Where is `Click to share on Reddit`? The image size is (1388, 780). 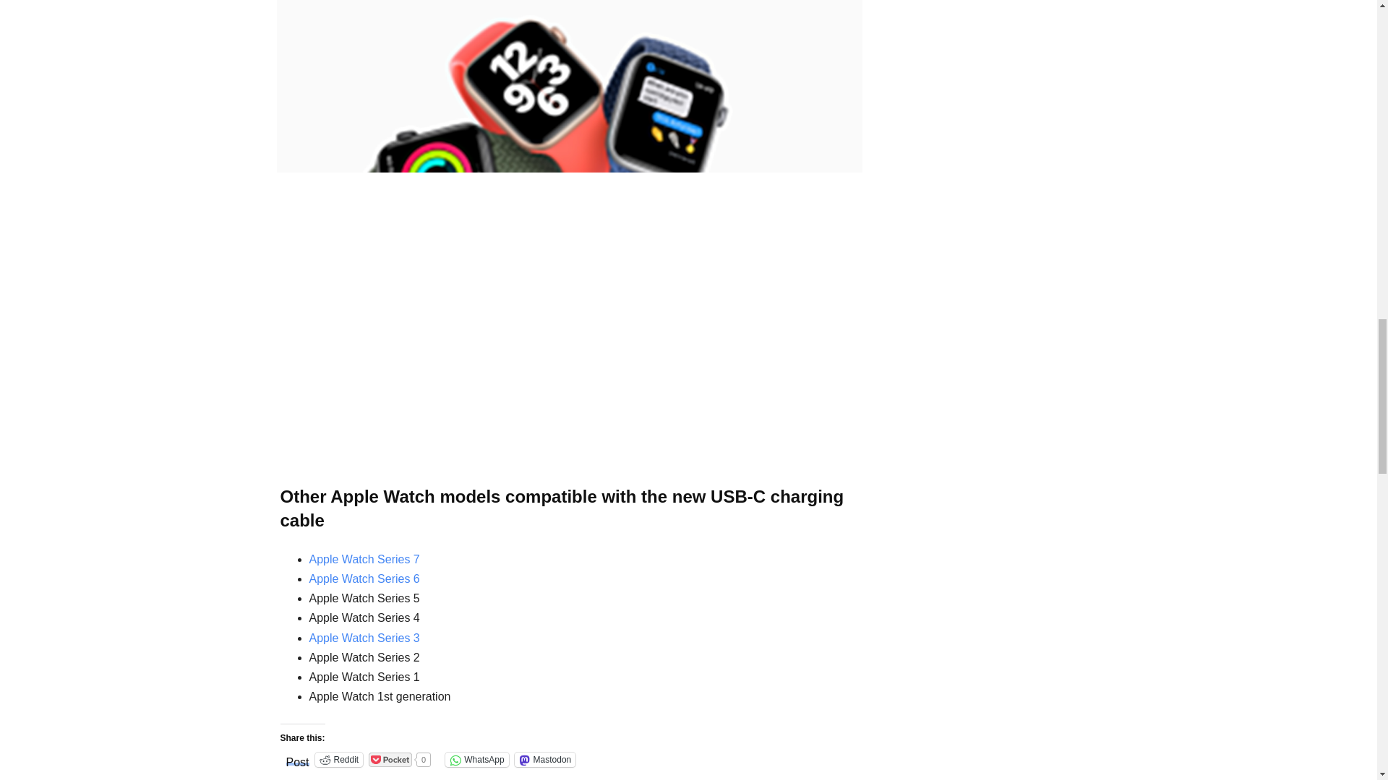 Click to share on Reddit is located at coordinates (339, 760).